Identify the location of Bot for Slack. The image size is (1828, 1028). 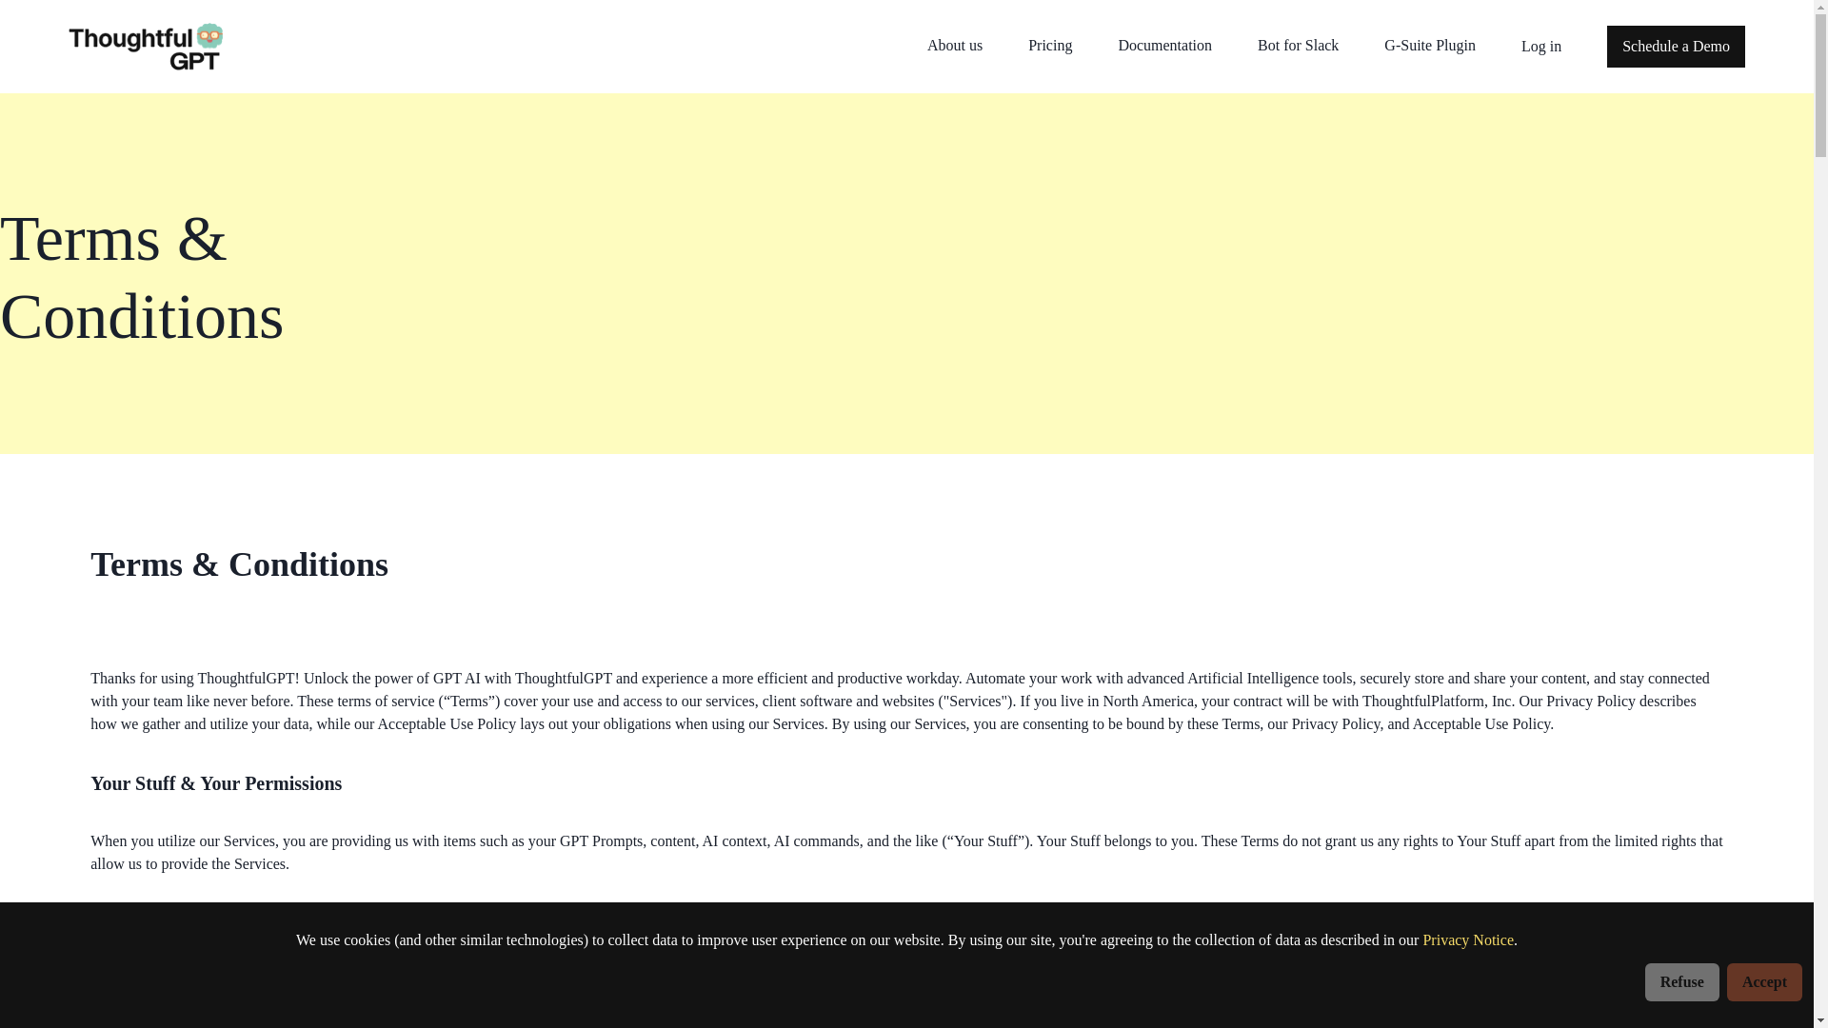
(1297, 46).